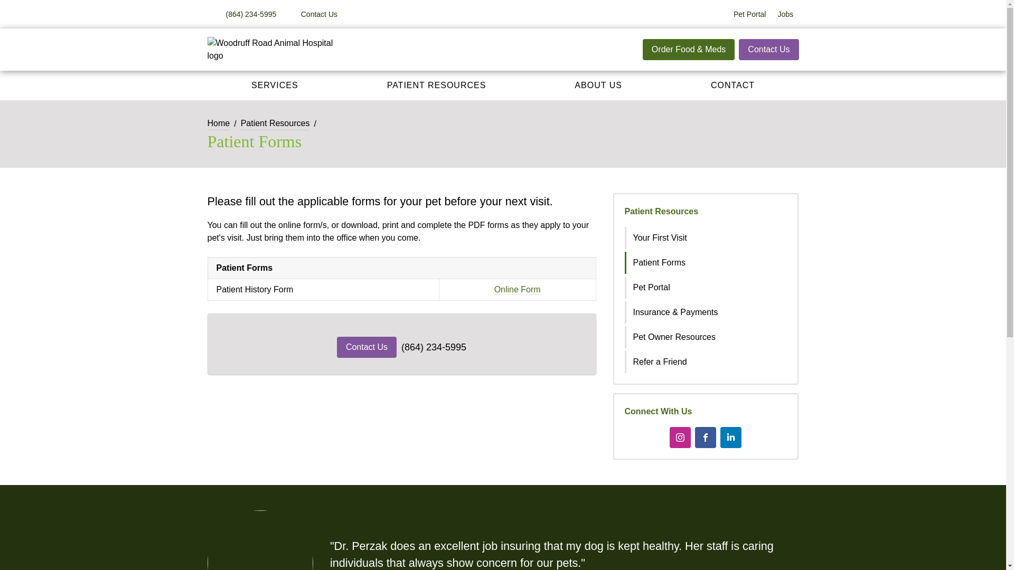 The image size is (1014, 570). I want to click on Instagram, so click(680, 437).